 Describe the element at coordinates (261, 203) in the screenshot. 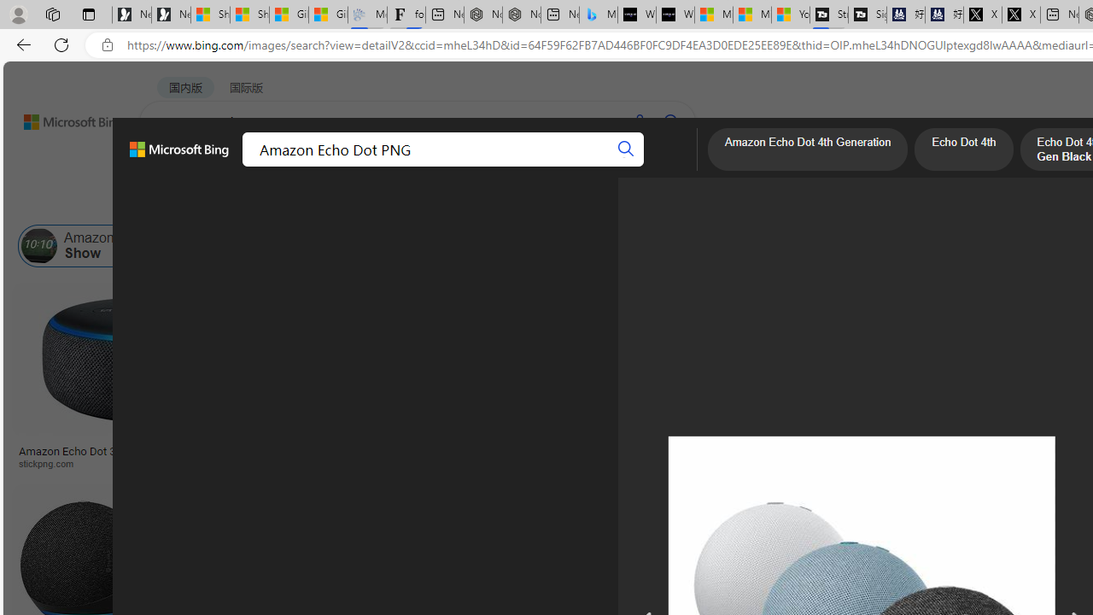

I see `Color` at that location.